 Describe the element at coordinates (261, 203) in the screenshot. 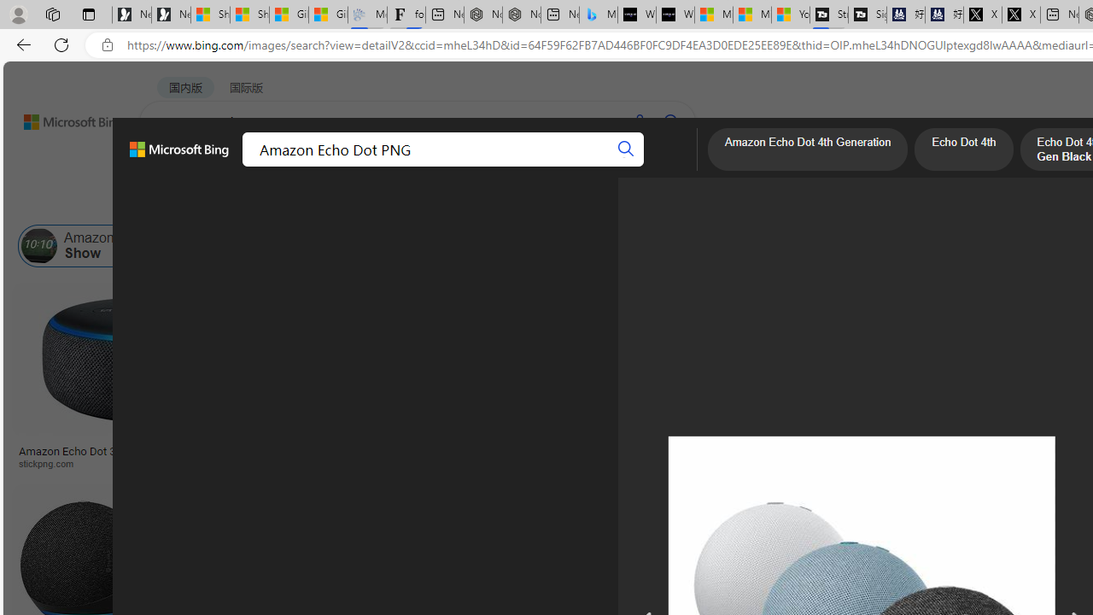

I see `Color` at that location.